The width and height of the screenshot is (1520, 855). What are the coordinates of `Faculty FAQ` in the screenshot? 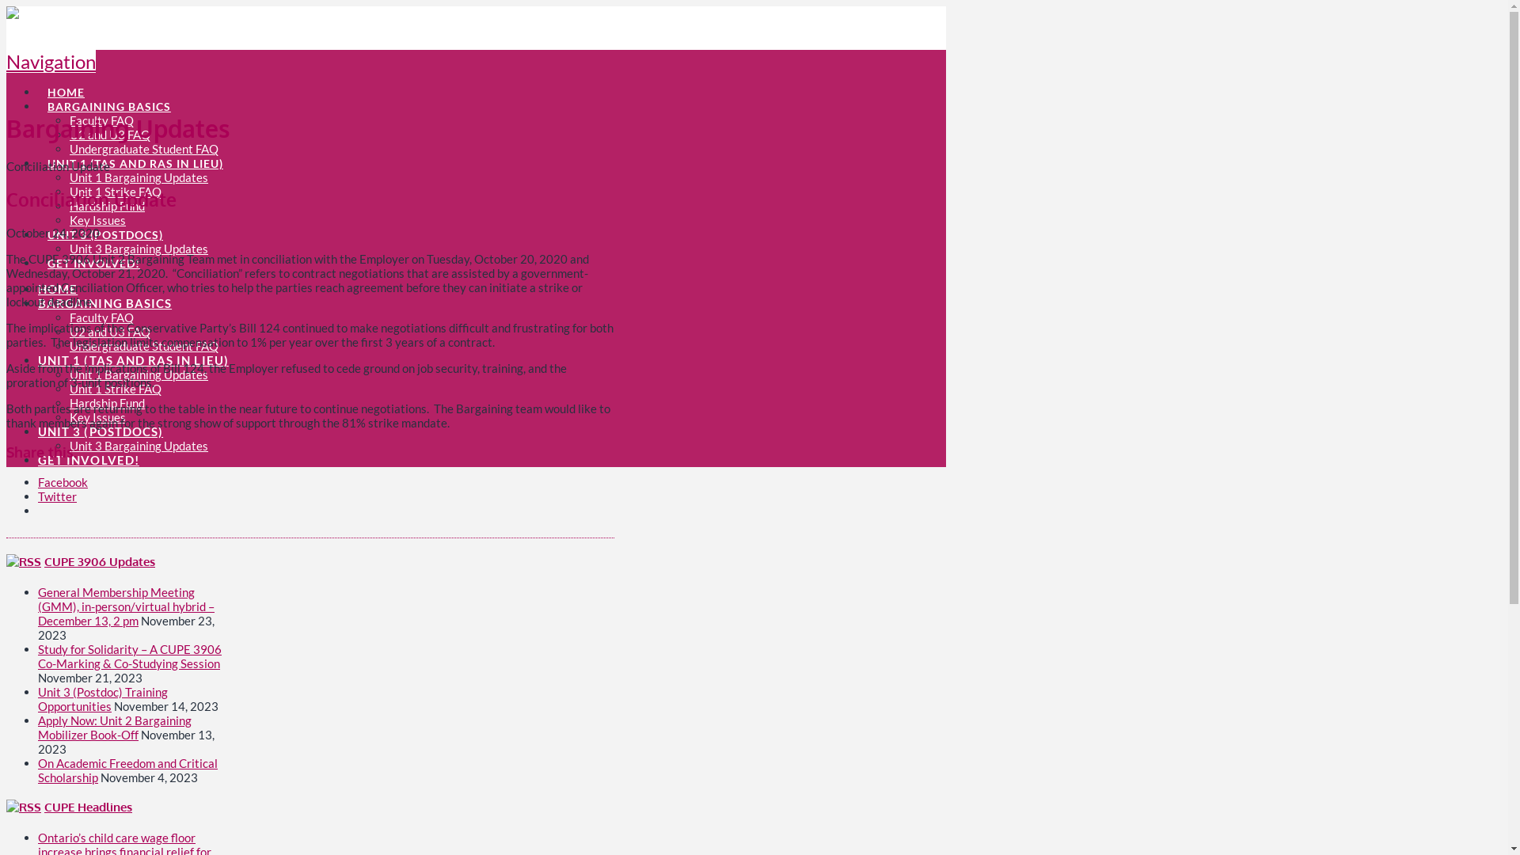 It's located at (101, 120).